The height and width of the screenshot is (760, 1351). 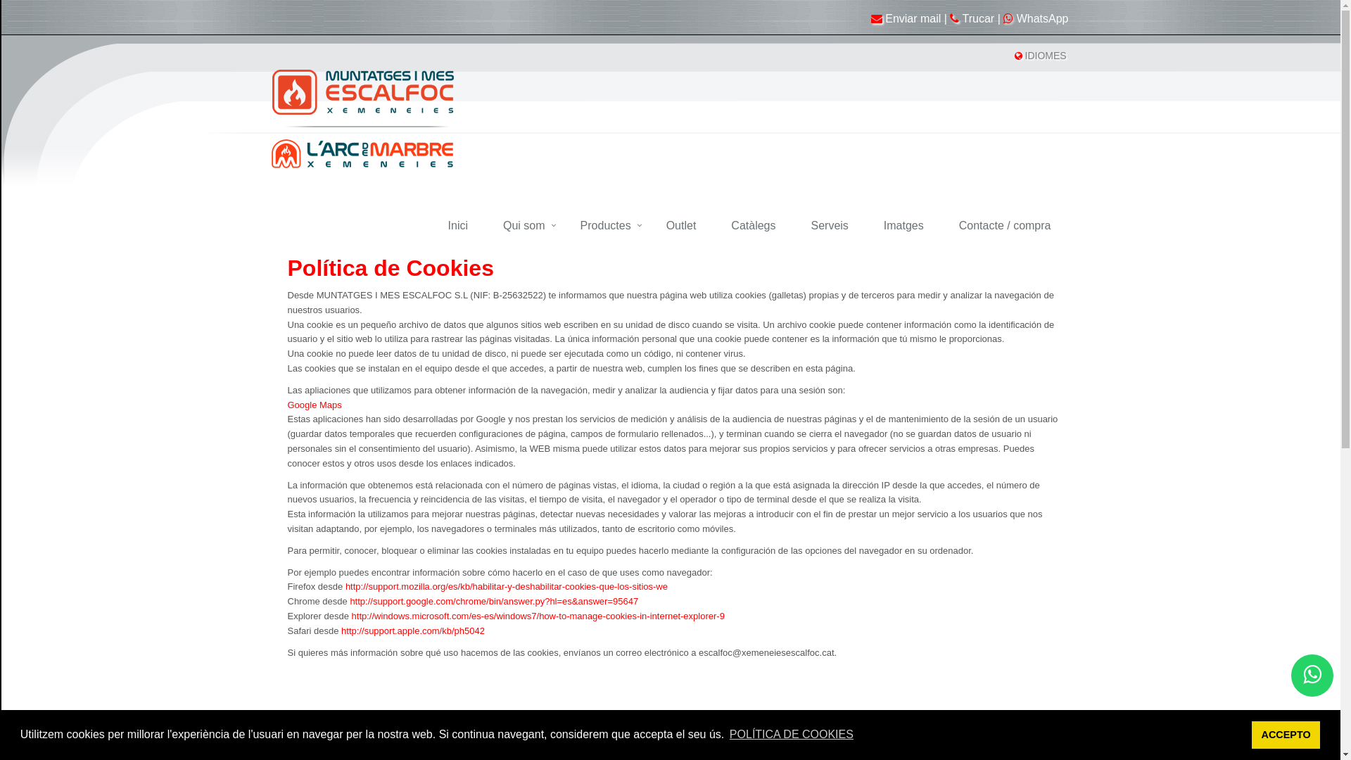 What do you see at coordinates (833, 227) in the screenshot?
I see `Serveis` at bounding box center [833, 227].